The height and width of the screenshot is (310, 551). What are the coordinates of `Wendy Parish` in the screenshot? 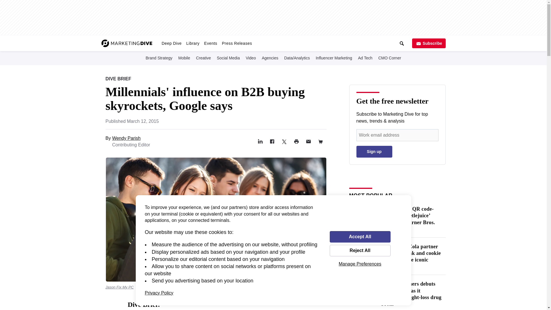 It's located at (126, 138).